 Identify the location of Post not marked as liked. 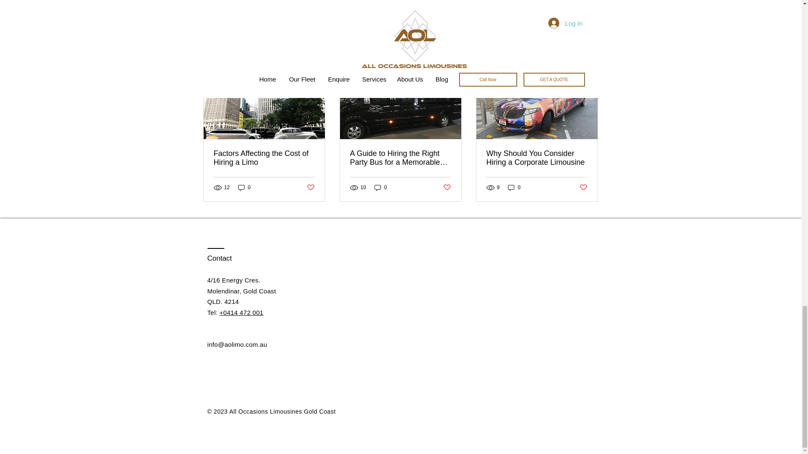
(552, 10).